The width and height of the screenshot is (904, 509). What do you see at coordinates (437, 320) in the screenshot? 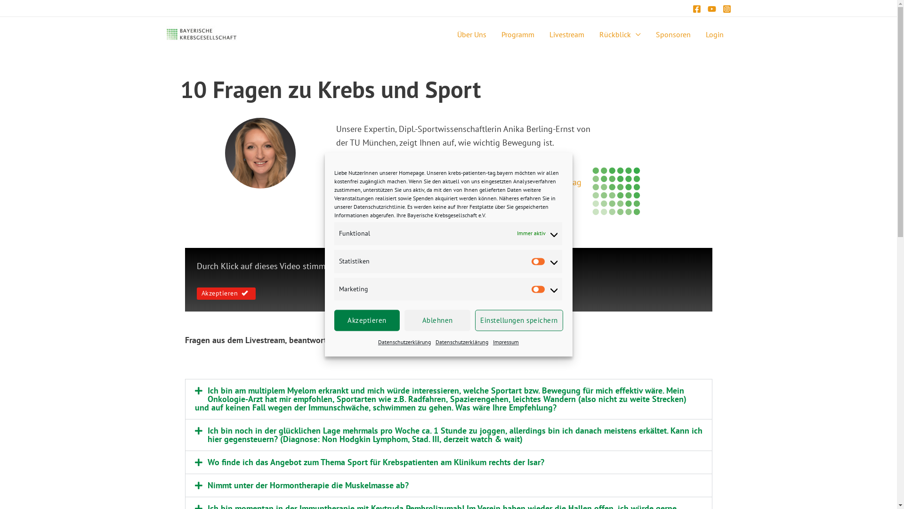
I see `Ablehnen` at bounding box center [437, 320].